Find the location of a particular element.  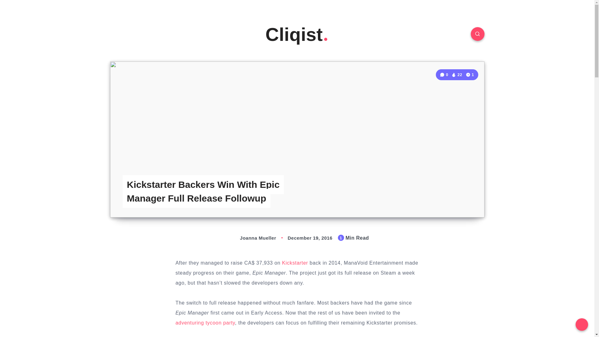

Author: Joanna Mueller is located at coordinates (251, 238).